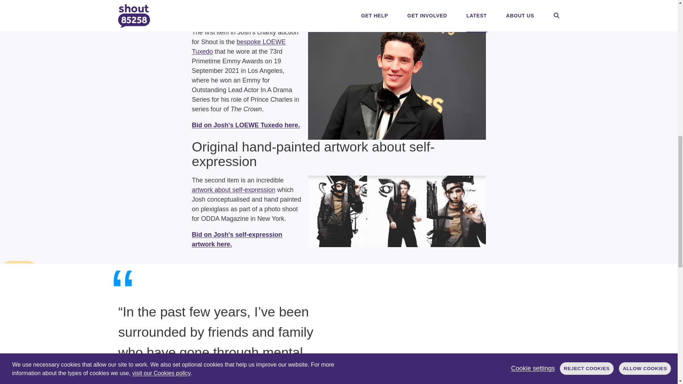 The width and height of the screenshot is (683, 384). I want to click on Bid on Josh's self-expression artwork here., so click(237, 239).